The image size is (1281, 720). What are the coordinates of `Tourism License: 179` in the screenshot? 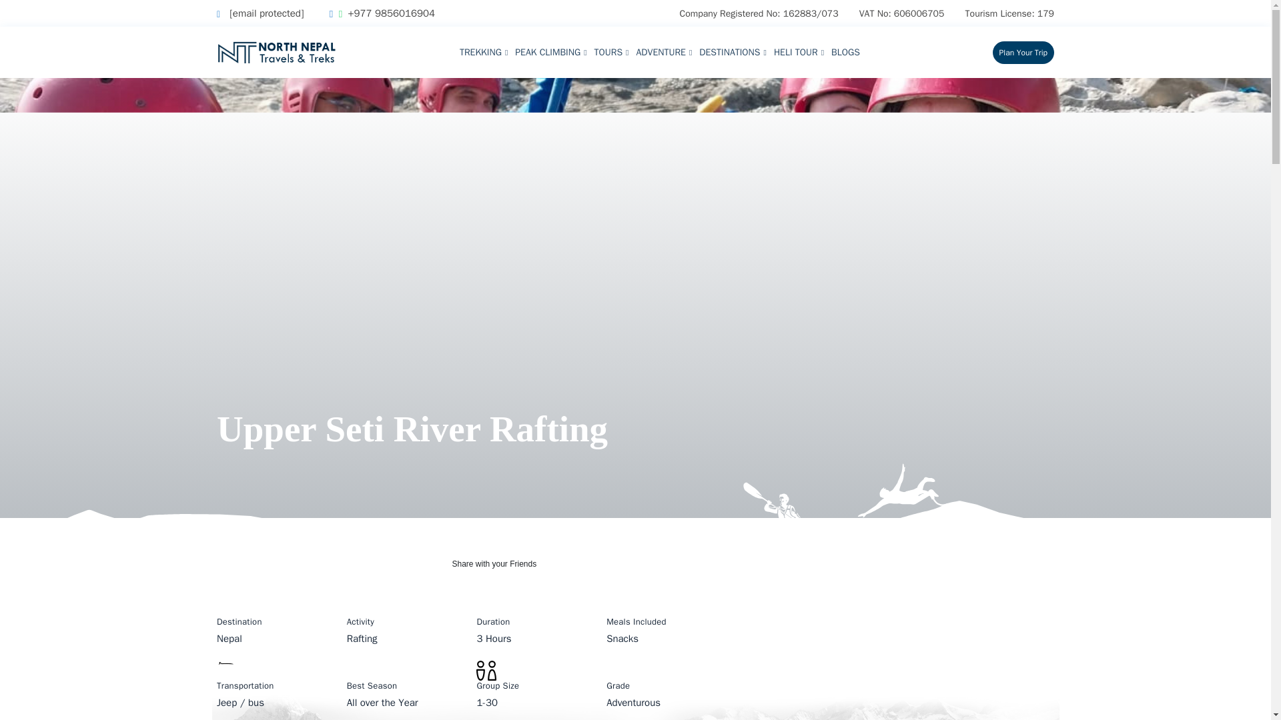 It's located at (1010, 13).